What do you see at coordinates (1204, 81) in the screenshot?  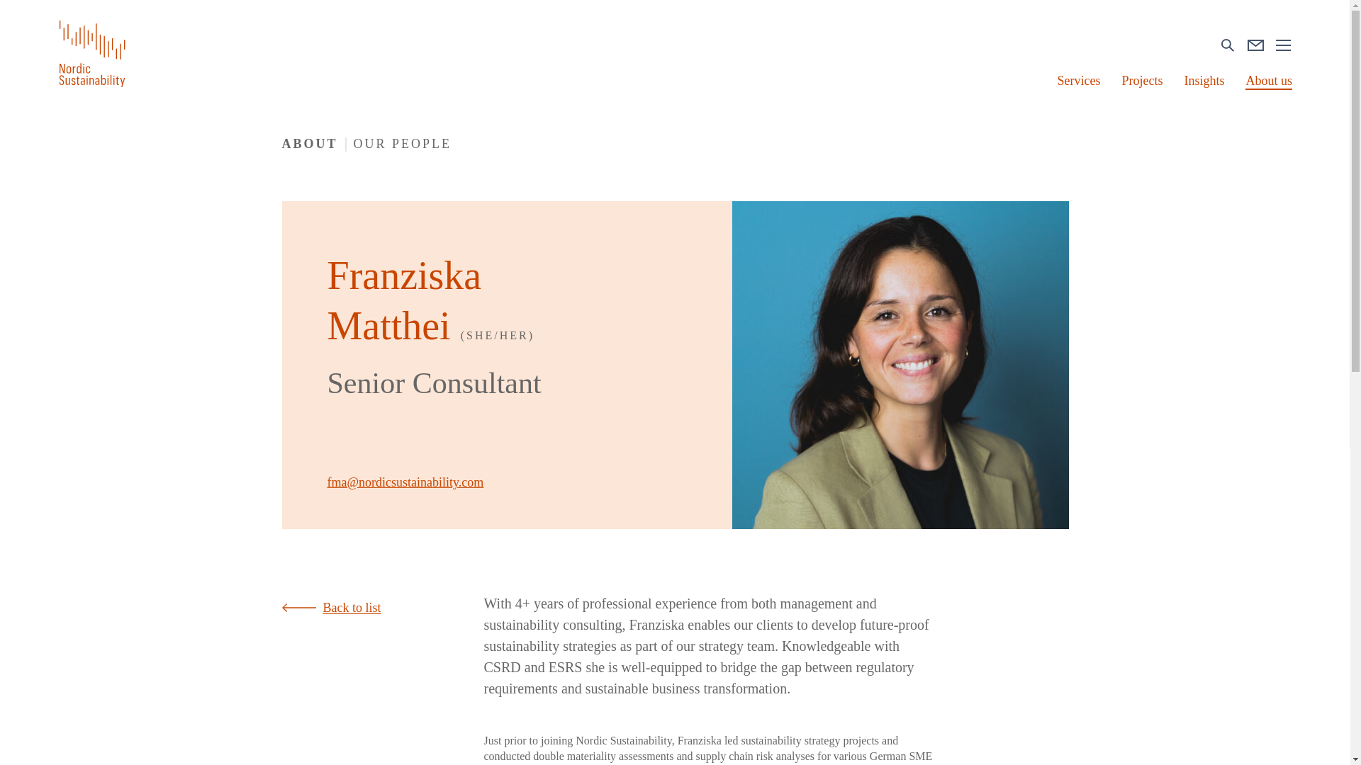 I see `Insights` at bounding box center [1204, 81].